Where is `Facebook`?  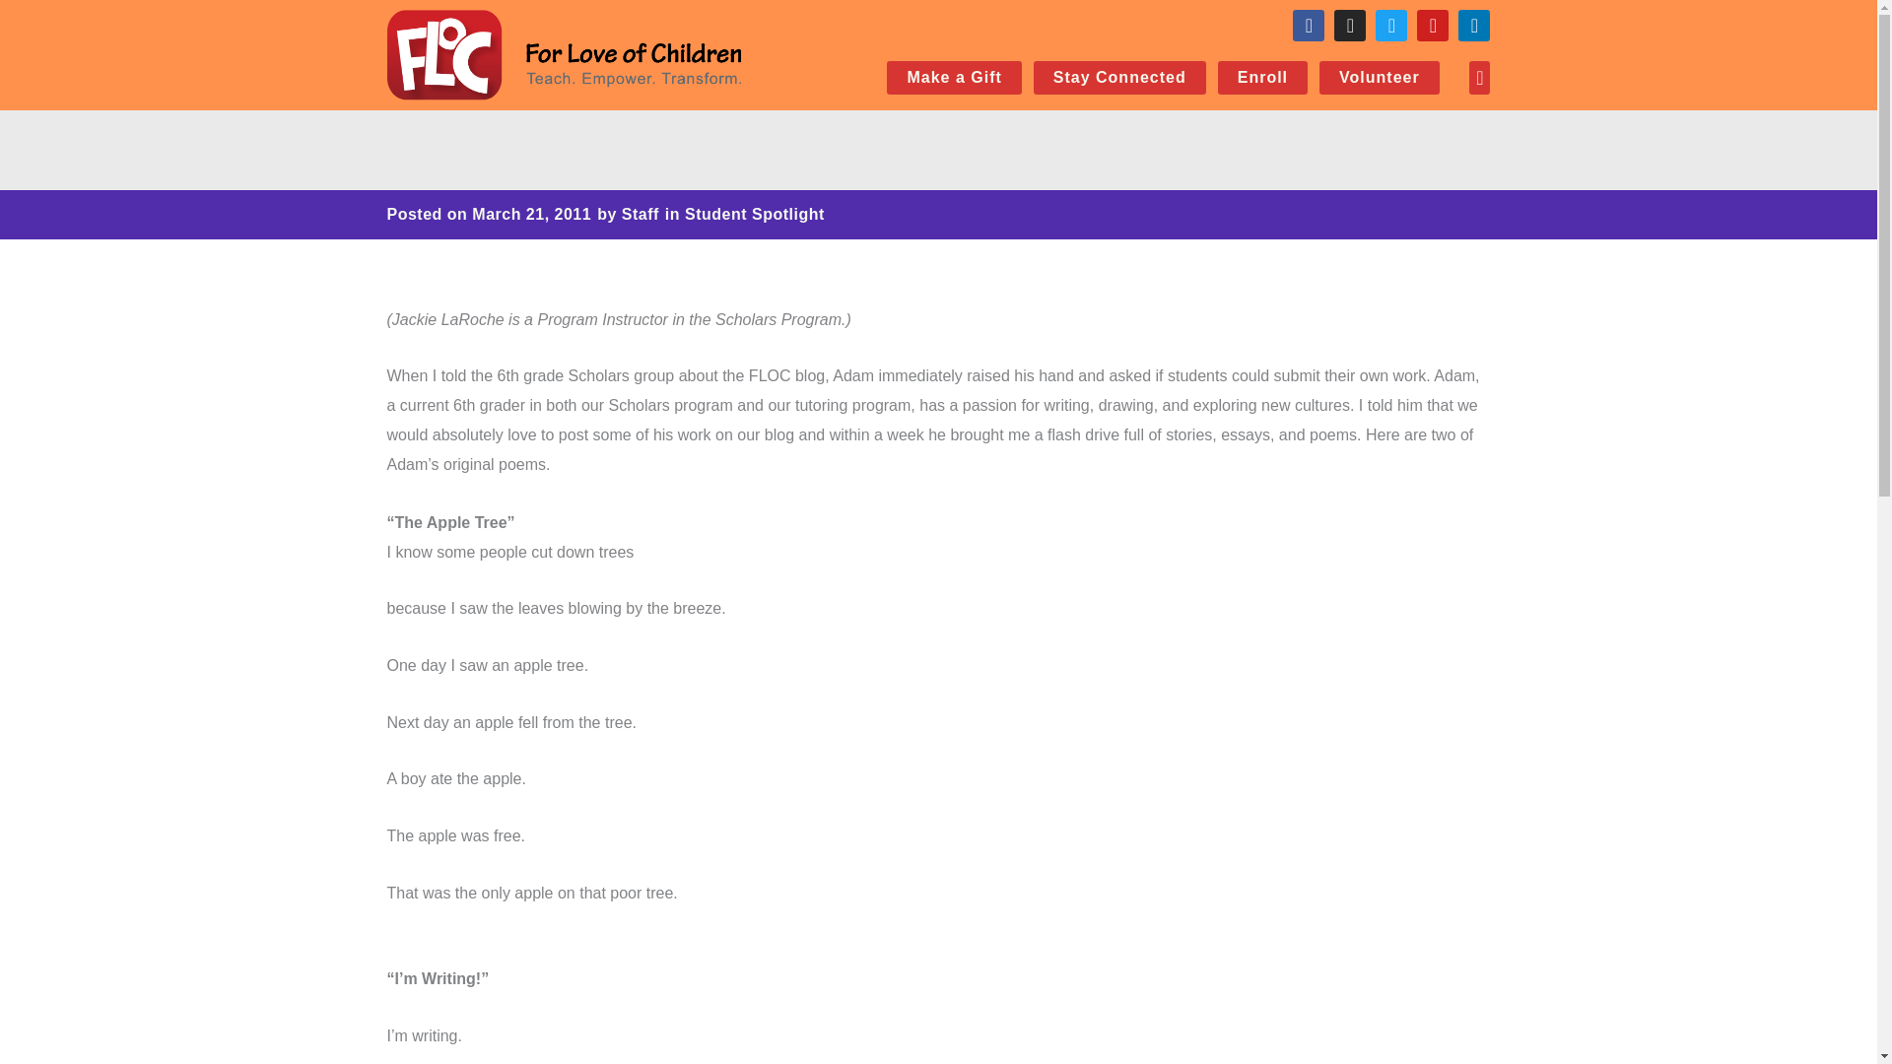 Facebook is located at coordinates (1309, 26).